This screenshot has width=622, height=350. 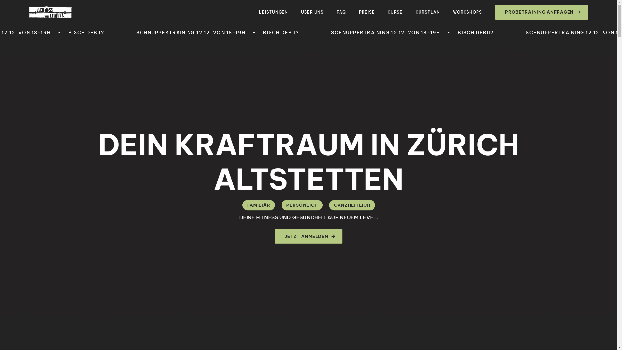 I want to click on FAQ, so click(x=348, y=12).